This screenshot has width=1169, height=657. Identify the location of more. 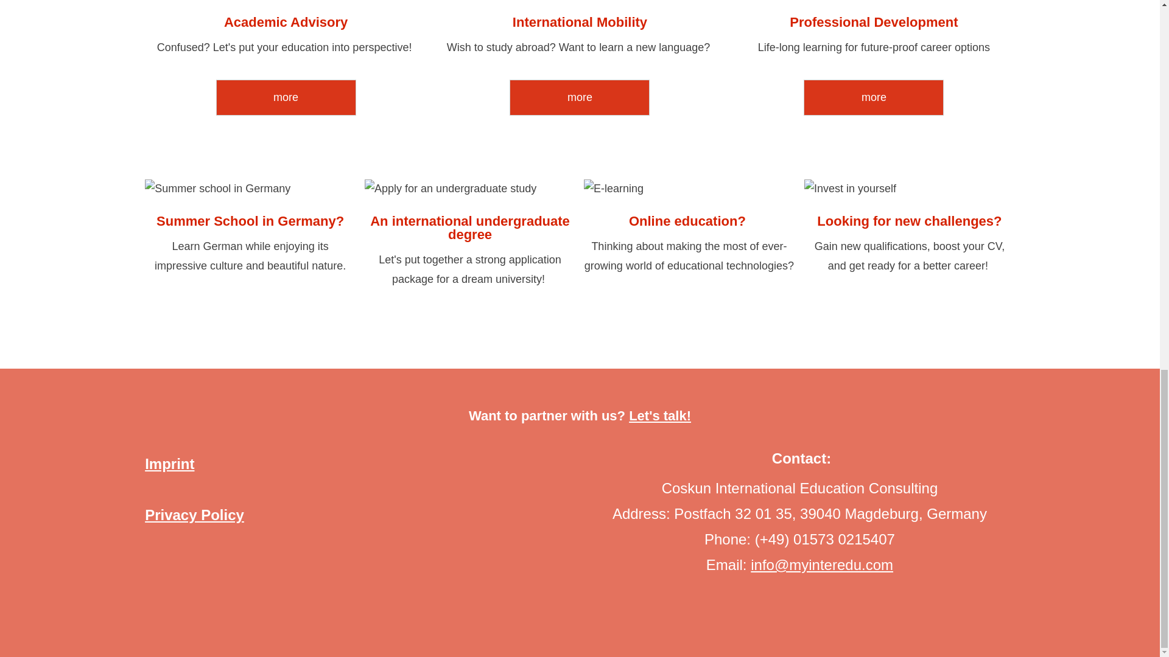
(873, 97).